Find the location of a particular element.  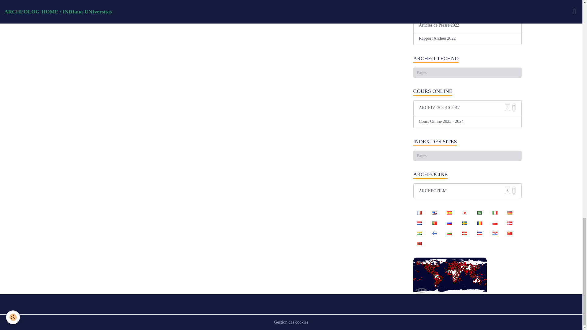

Danish is located at coordinates (464, 233).